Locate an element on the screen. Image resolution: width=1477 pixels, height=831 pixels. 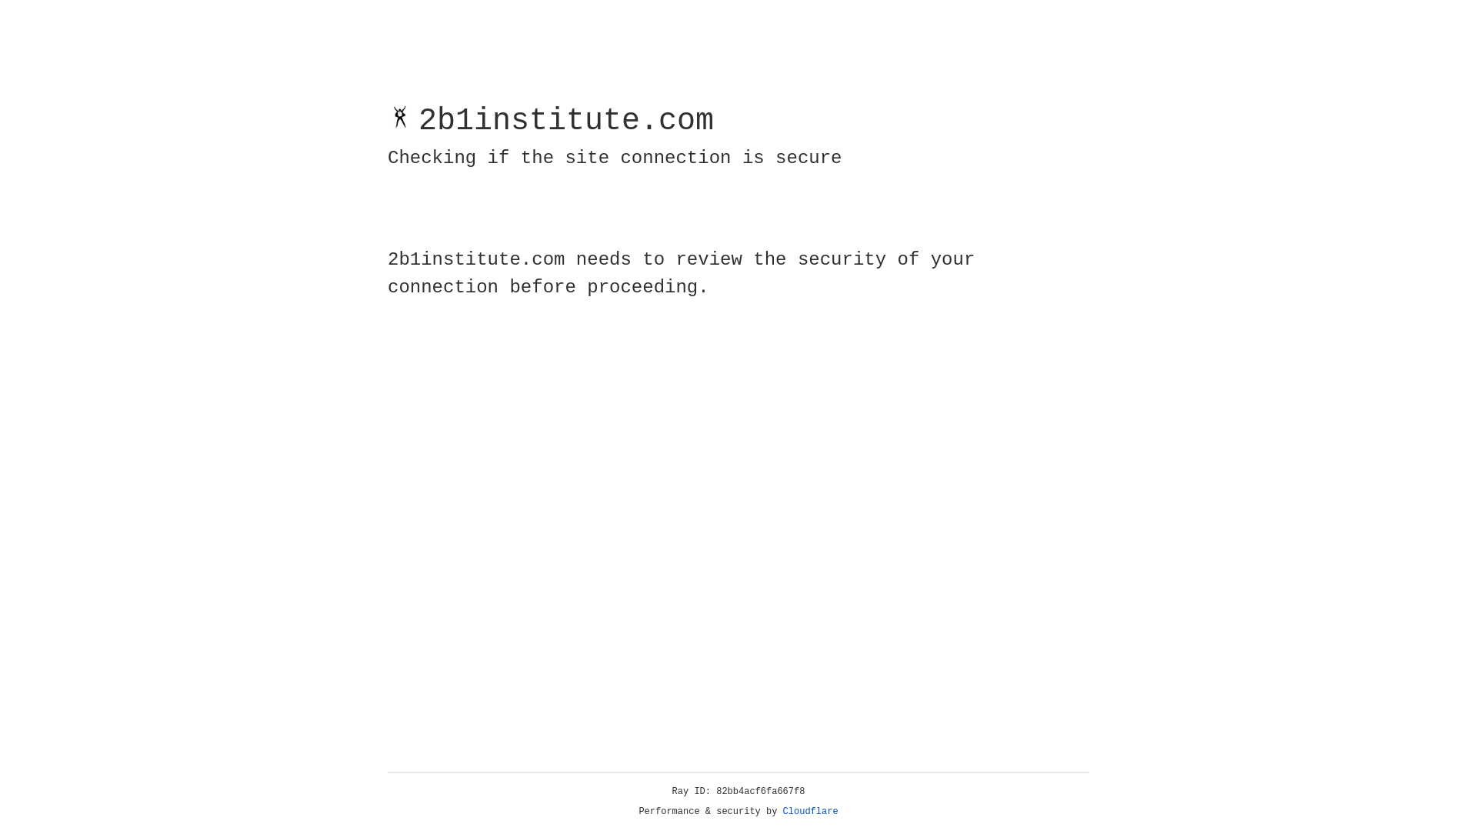
Cloudflare is located at coordinates (811, 812).